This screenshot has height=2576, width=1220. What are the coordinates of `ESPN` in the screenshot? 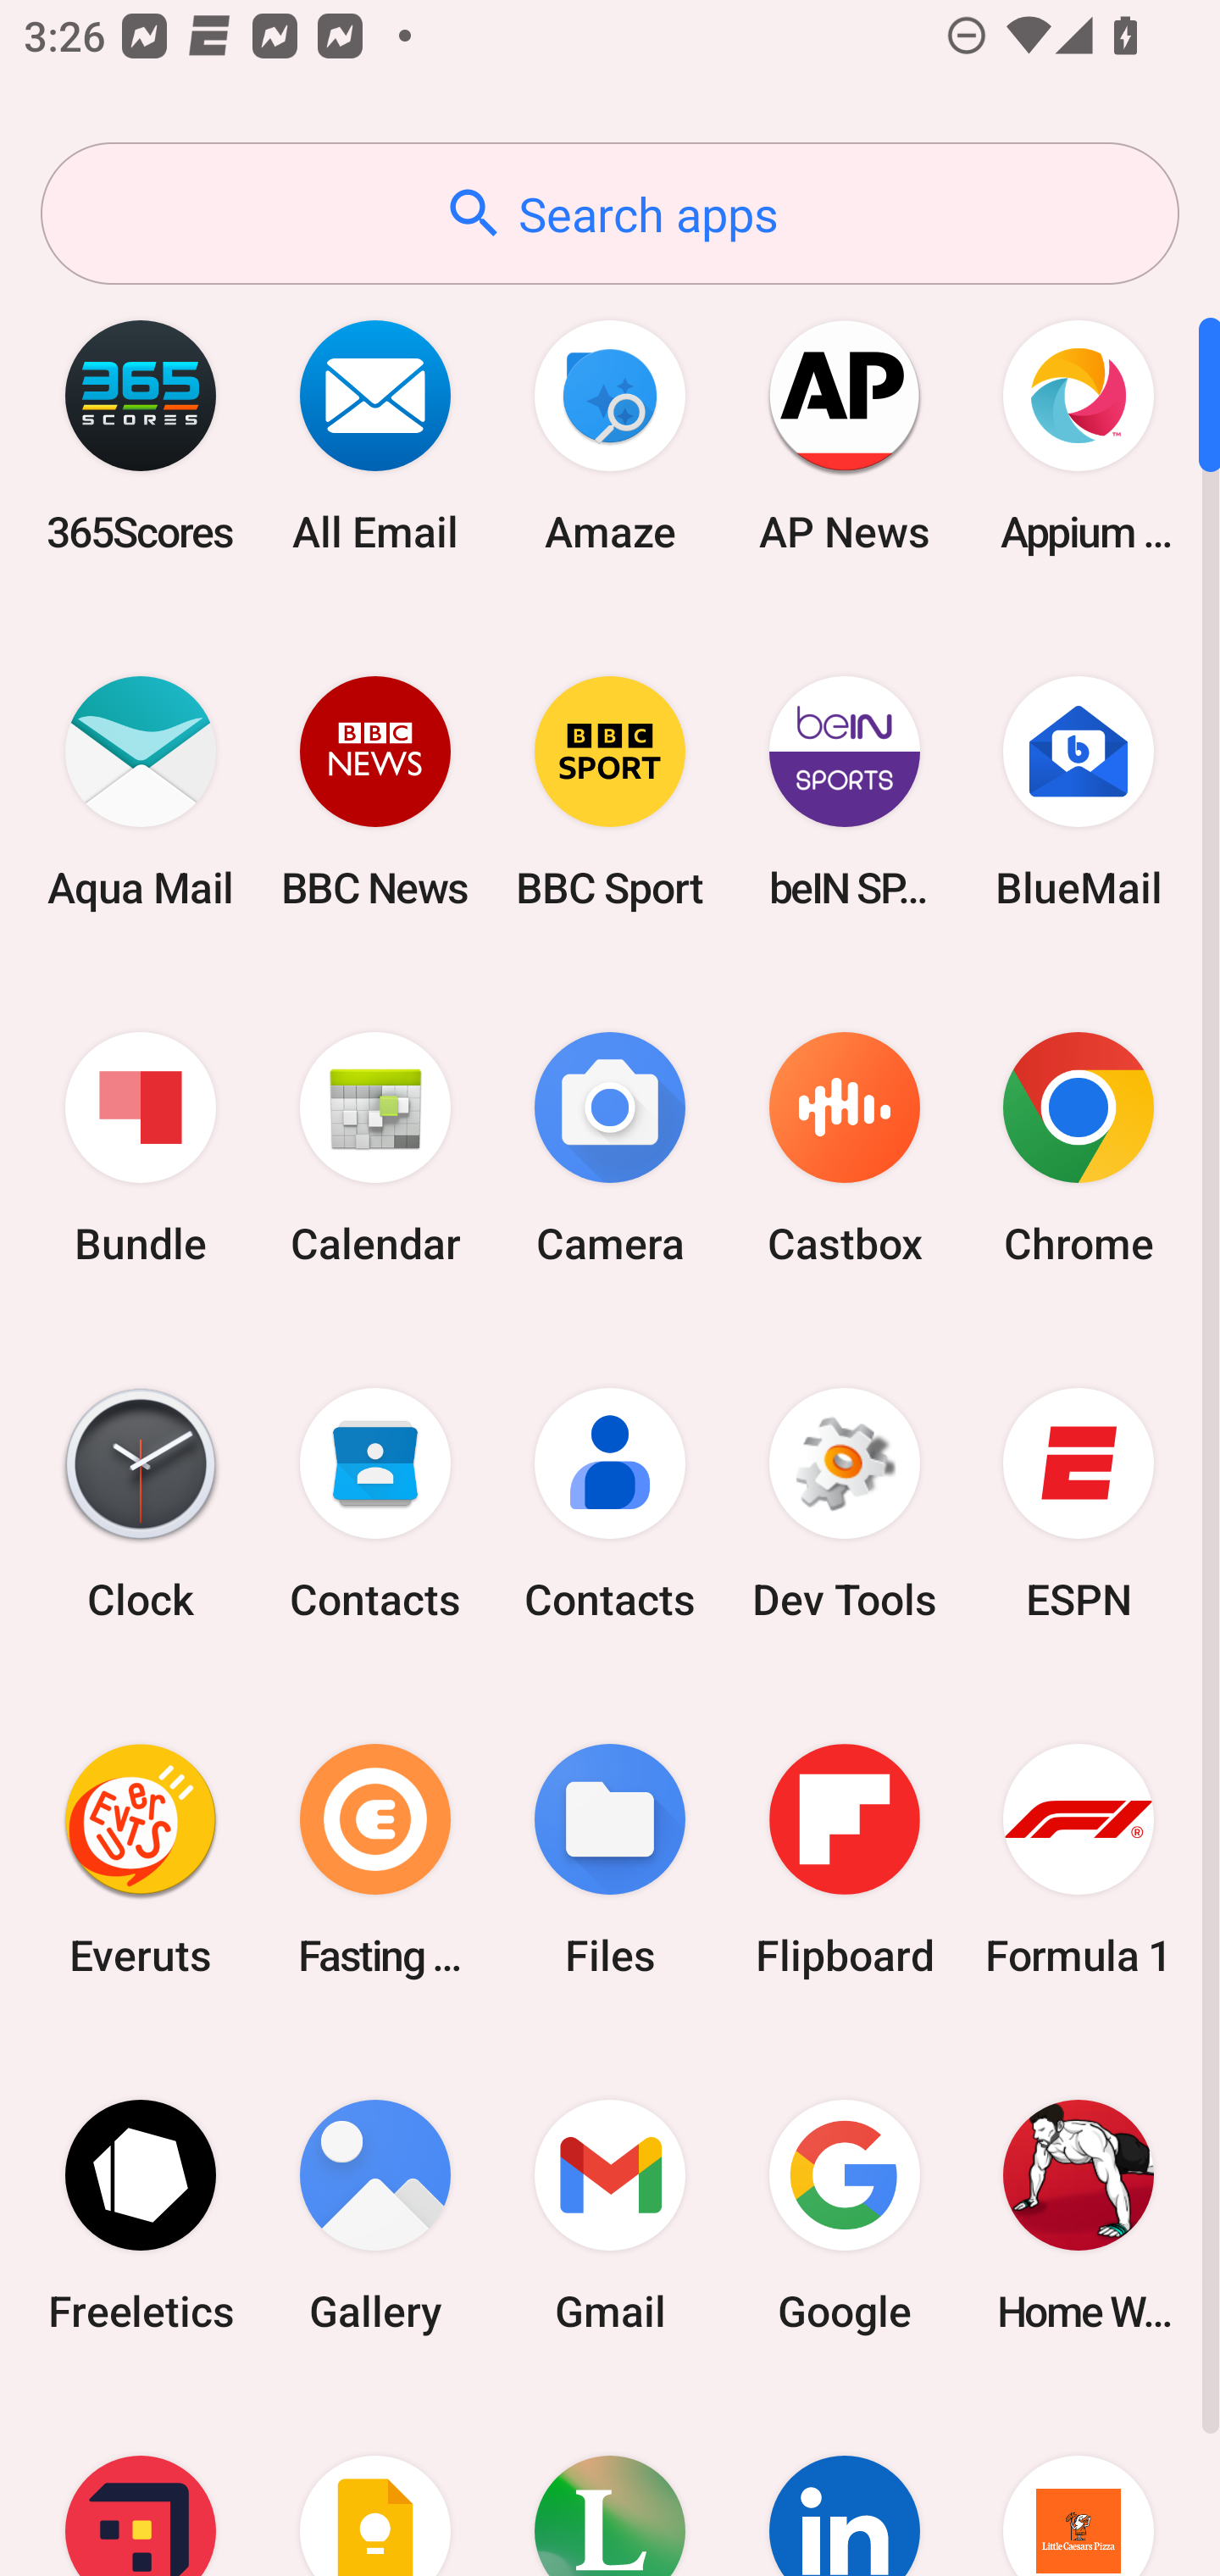 It's located at (1079, 1504).